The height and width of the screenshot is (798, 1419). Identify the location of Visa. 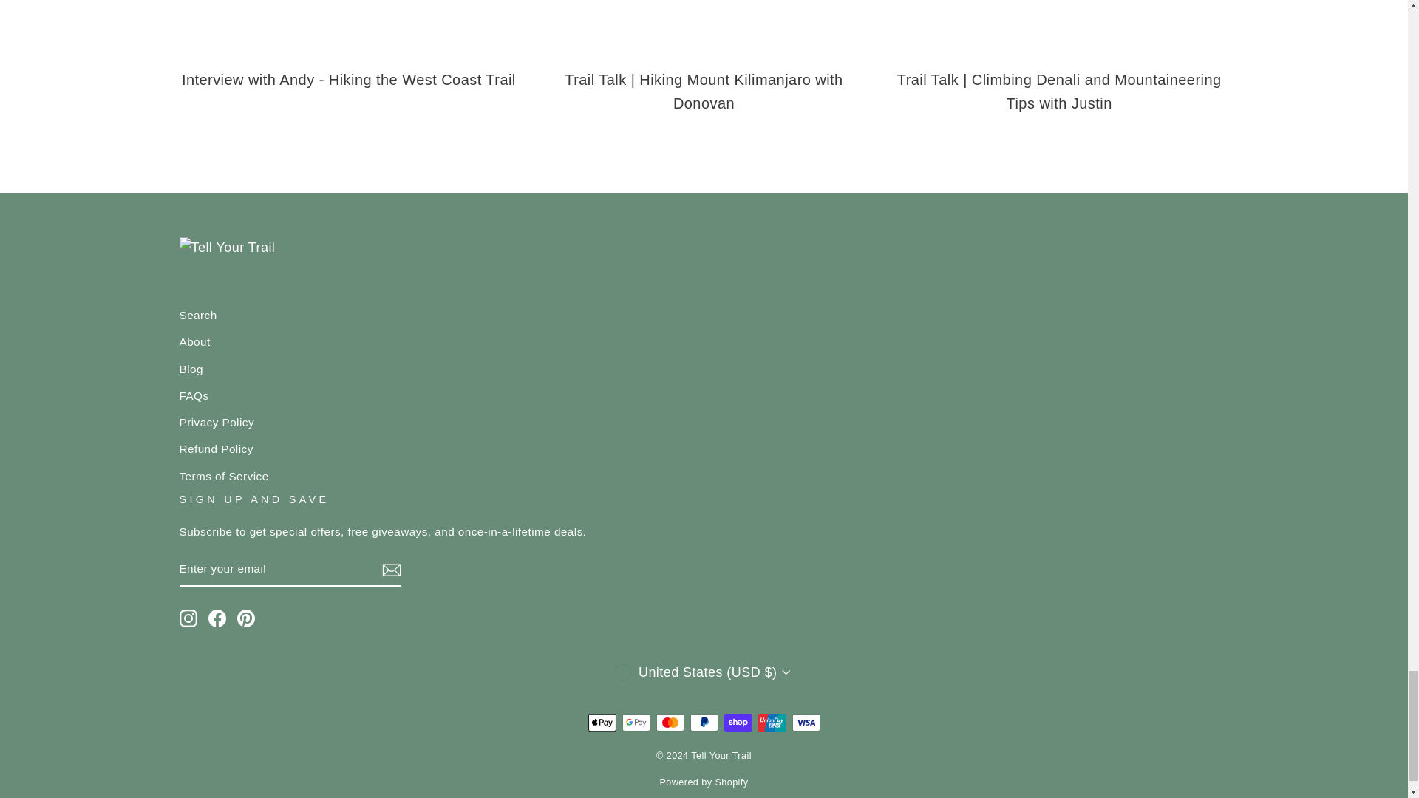
(806, 723).